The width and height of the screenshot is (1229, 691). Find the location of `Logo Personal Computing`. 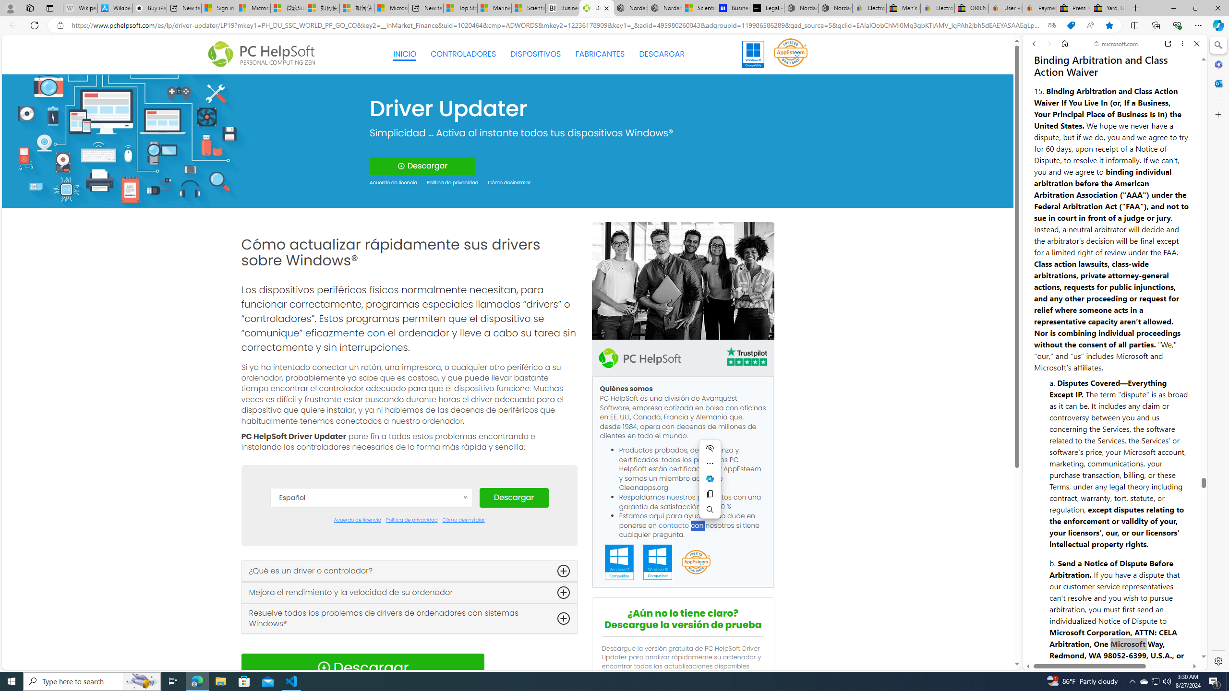

Logo Personal Computing is located at coordinates (264, 55).